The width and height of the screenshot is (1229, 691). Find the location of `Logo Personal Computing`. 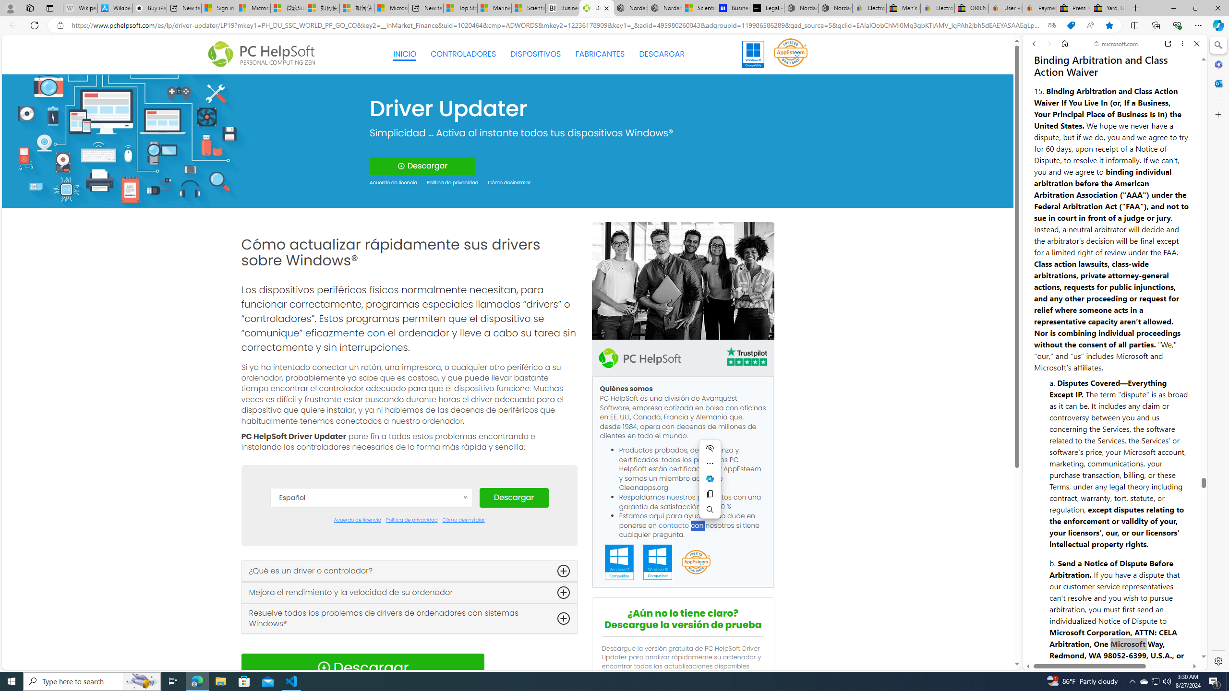

Logo Personal Computing is located at coordinates (264, 55).